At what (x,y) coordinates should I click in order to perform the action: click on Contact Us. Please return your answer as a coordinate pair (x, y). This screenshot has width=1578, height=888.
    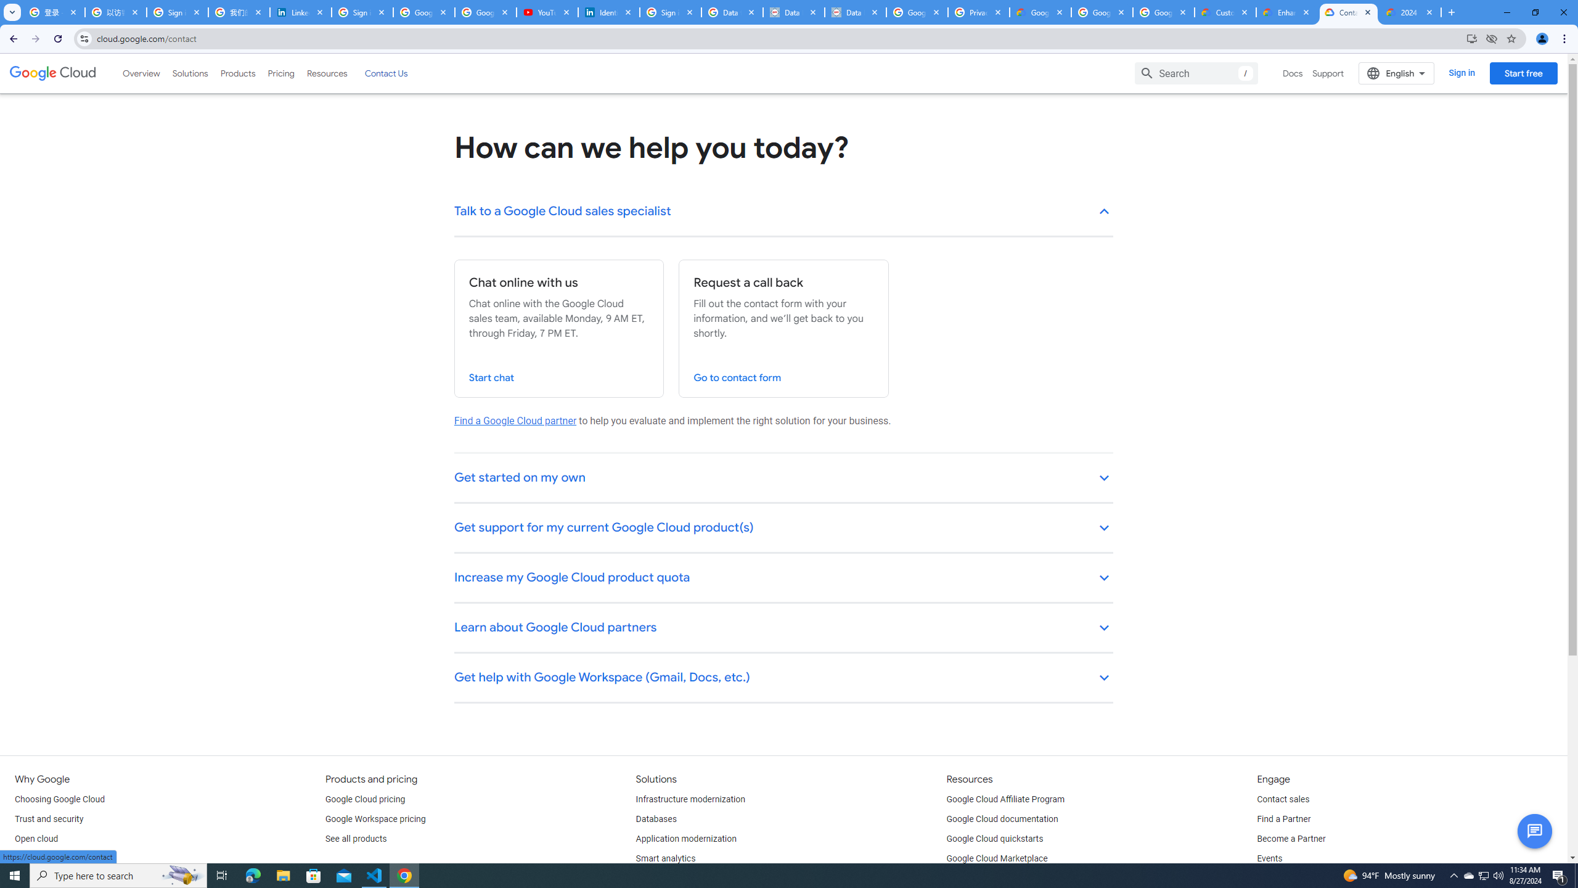
    Looking at the image, I should click on (386, 73).